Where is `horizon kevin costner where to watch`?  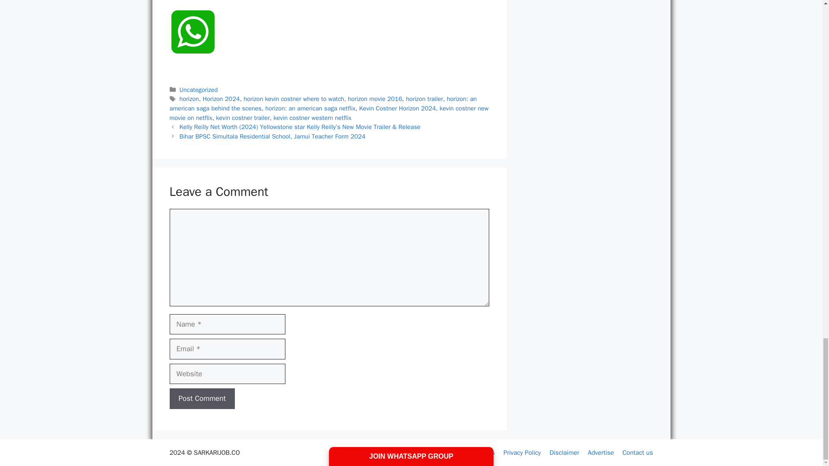
horizon kevin costner where to watch is located at coordinates (294, 98).